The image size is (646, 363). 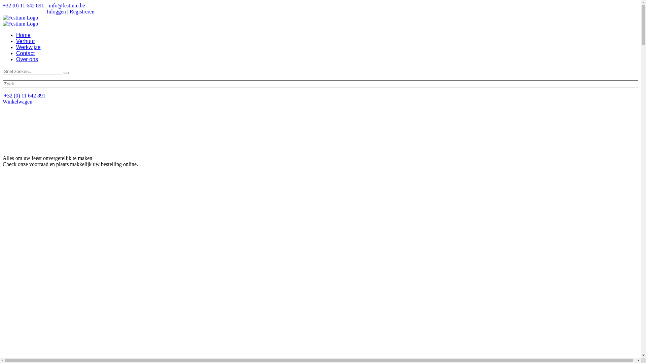 I want to click on Inloggen, so click(x=57, y=11).